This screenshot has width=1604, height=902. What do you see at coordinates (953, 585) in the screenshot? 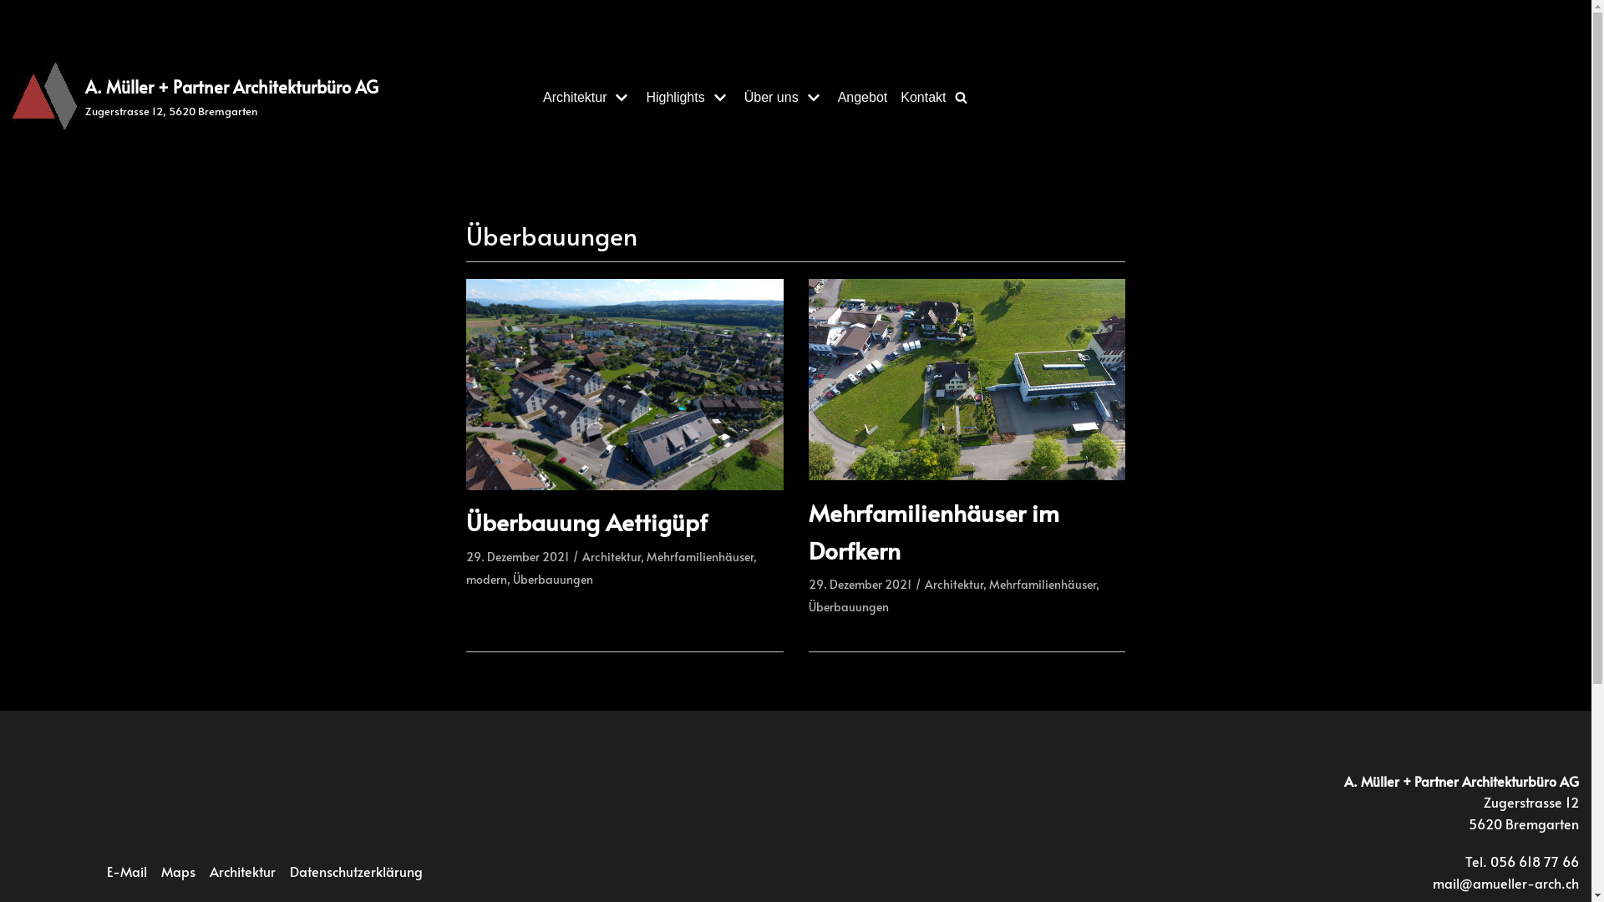
I see `Architektur` at bounding box center [953, 585].